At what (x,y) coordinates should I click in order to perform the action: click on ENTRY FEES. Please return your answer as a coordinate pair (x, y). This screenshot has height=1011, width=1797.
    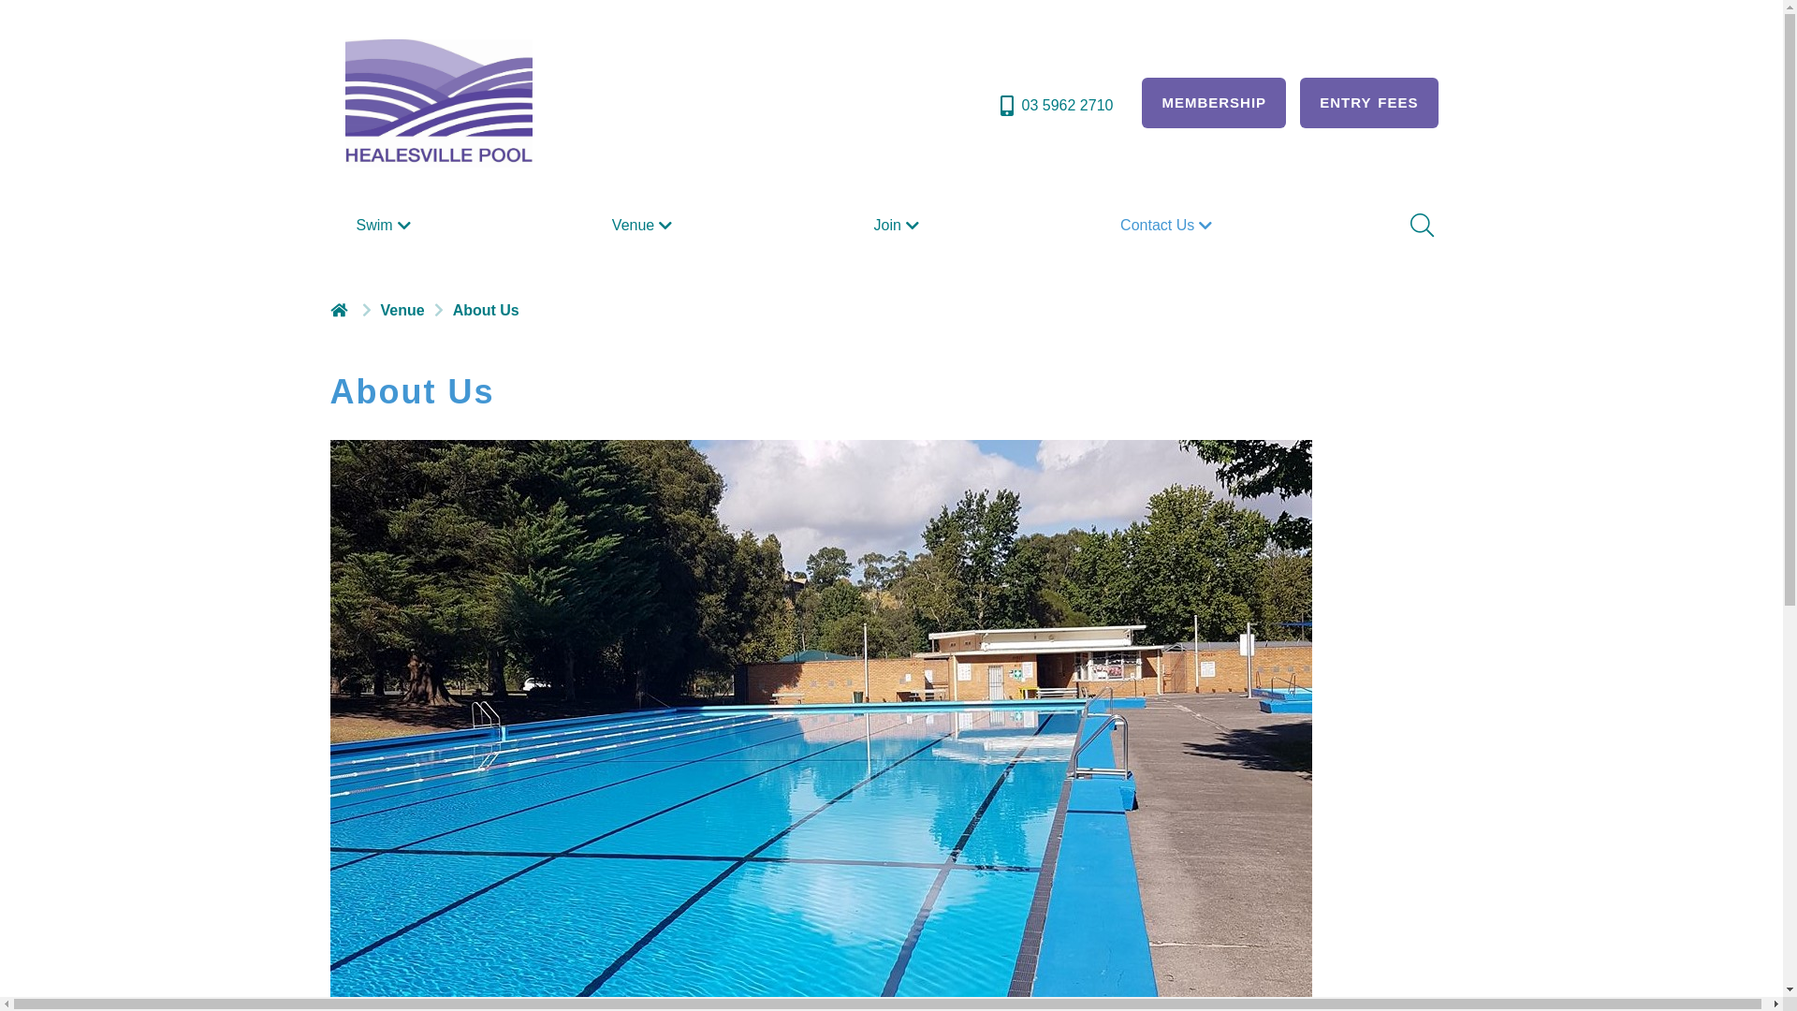
    Looking at the image, I should click on (1368, 103).